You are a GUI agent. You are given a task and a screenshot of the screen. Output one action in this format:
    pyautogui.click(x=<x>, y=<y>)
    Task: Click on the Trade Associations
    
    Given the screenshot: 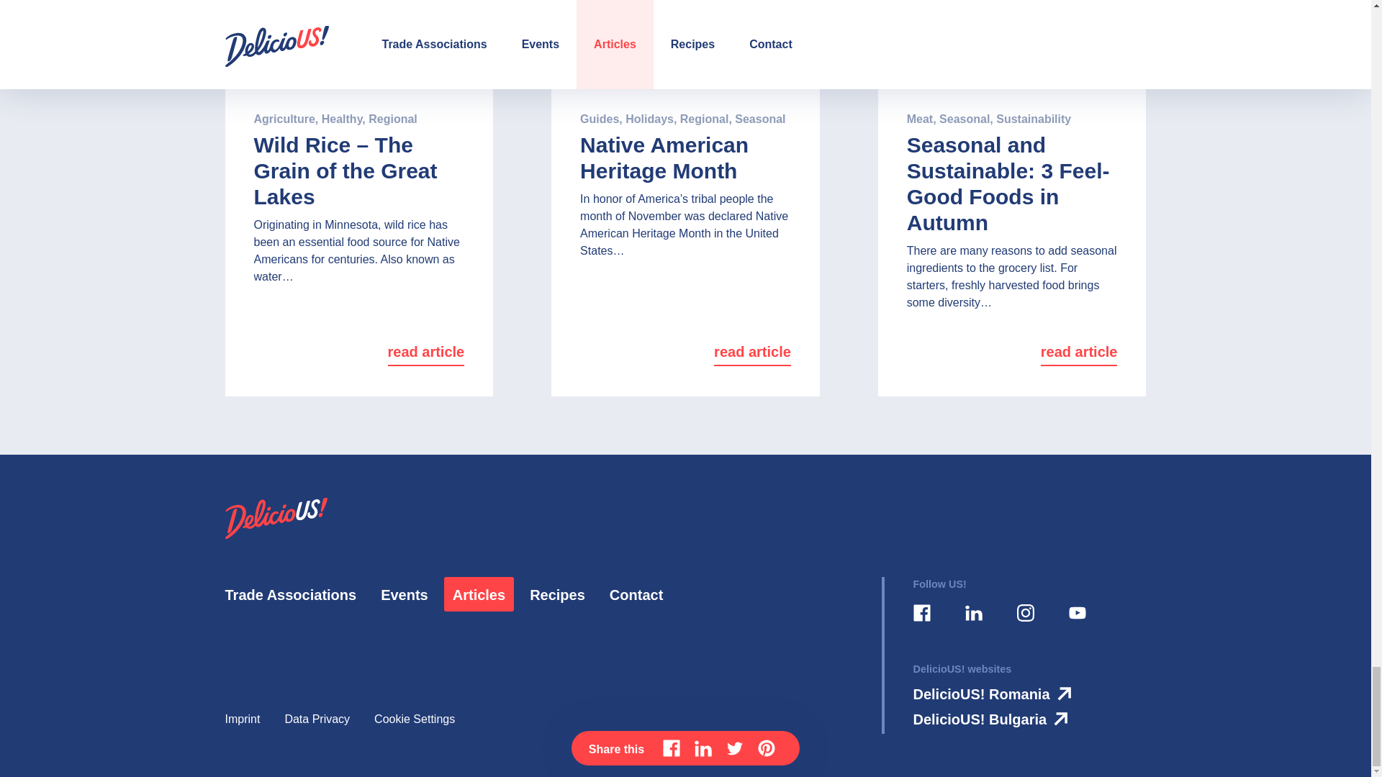 What is the action you would take?
    pyautogui.click(x=290, y=596)
    